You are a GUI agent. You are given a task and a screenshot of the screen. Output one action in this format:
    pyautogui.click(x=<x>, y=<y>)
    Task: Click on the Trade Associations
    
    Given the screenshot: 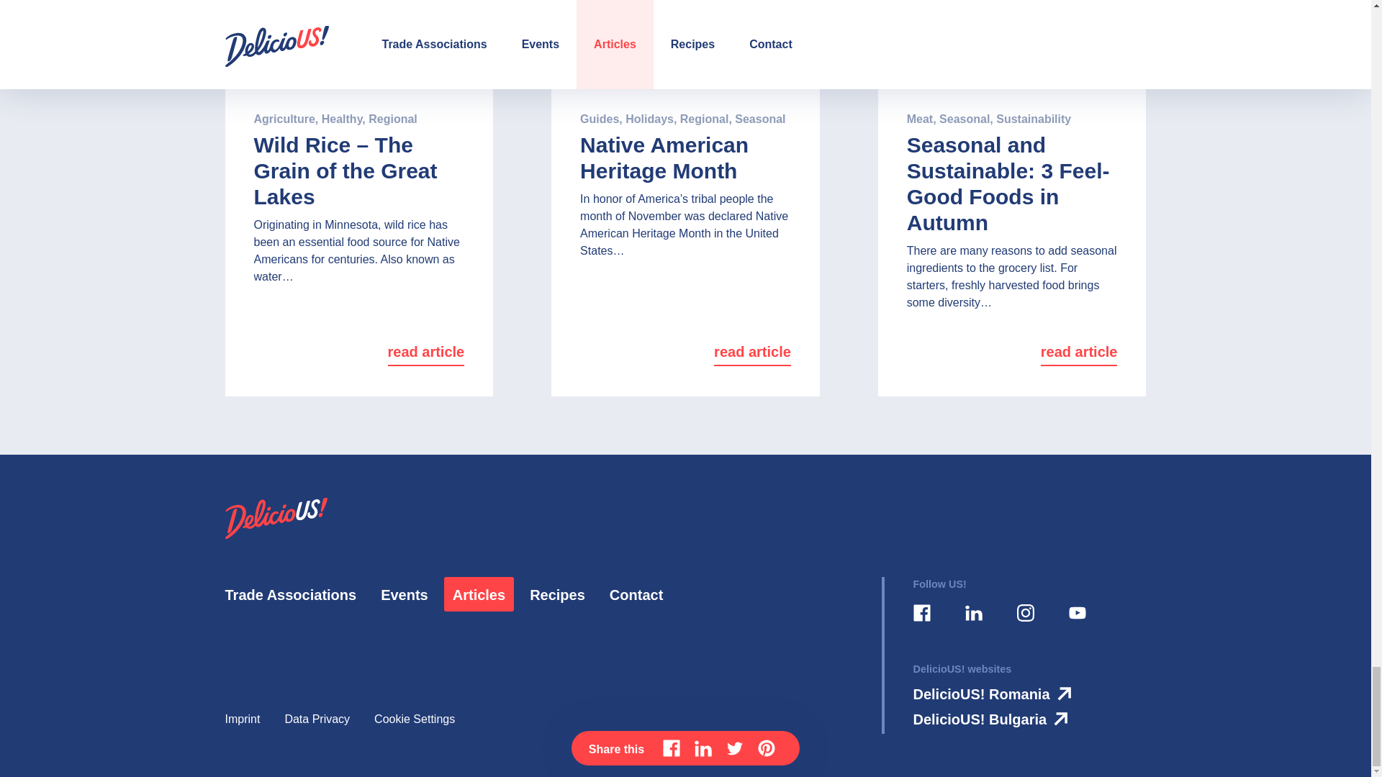 What is the action you would take?
    pyautogui.click(x=290, y=596)
    